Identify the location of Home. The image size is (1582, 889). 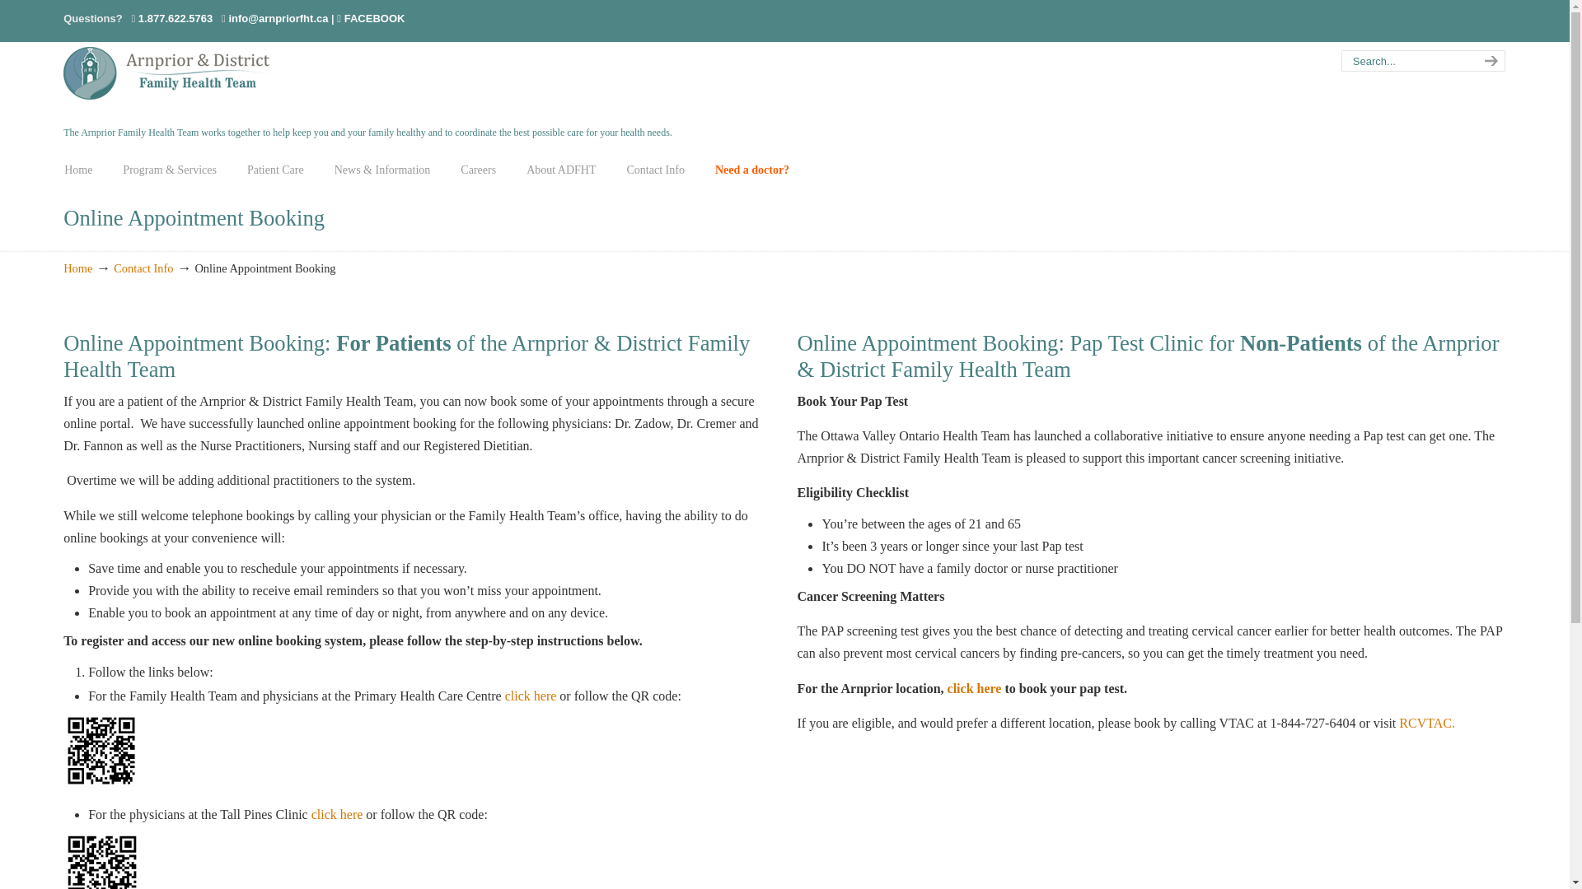
(77, 268).